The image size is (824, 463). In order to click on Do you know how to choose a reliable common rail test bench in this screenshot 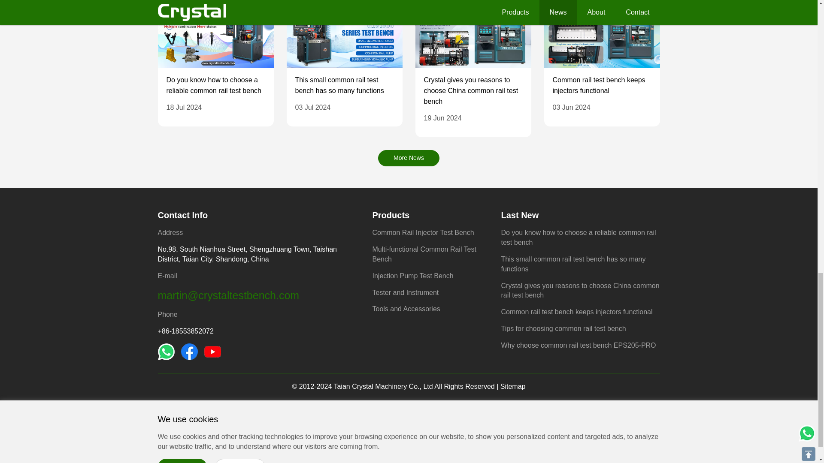, I will do `click(579, 237)`.